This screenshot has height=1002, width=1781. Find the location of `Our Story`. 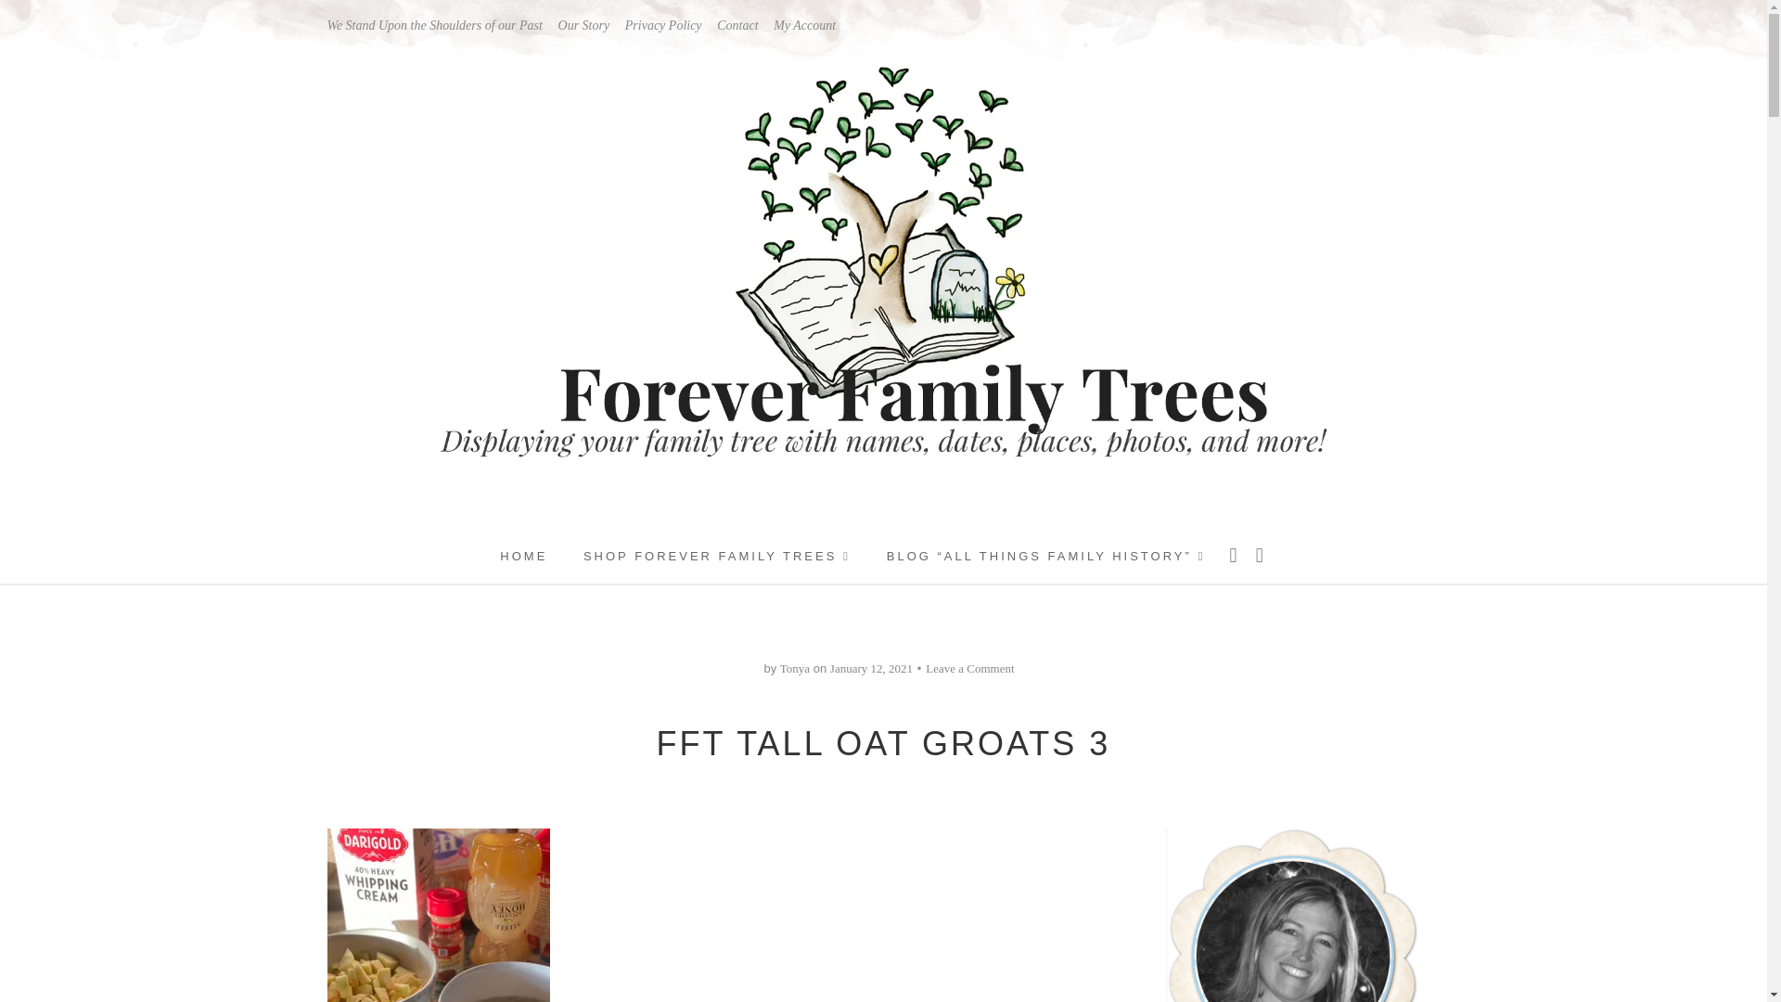

Our Story is located at coordinates (584, 25).